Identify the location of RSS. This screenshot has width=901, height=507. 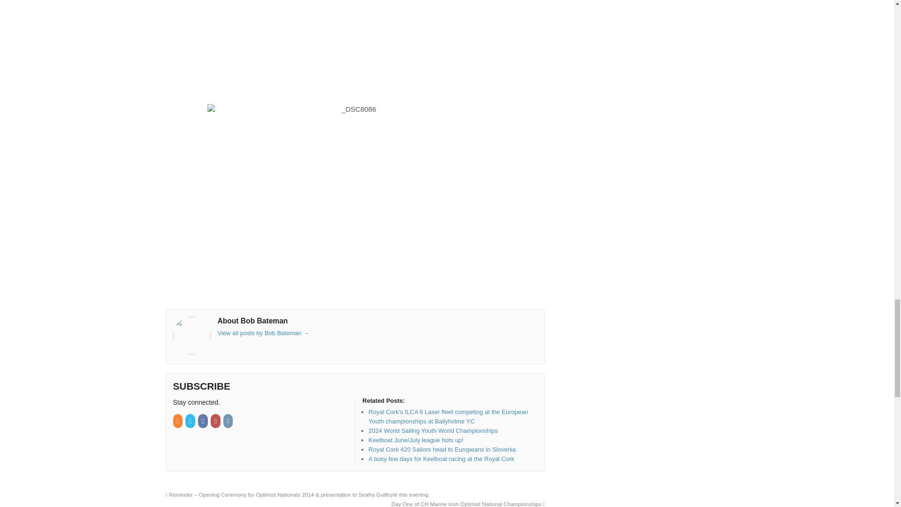
(178, 421).